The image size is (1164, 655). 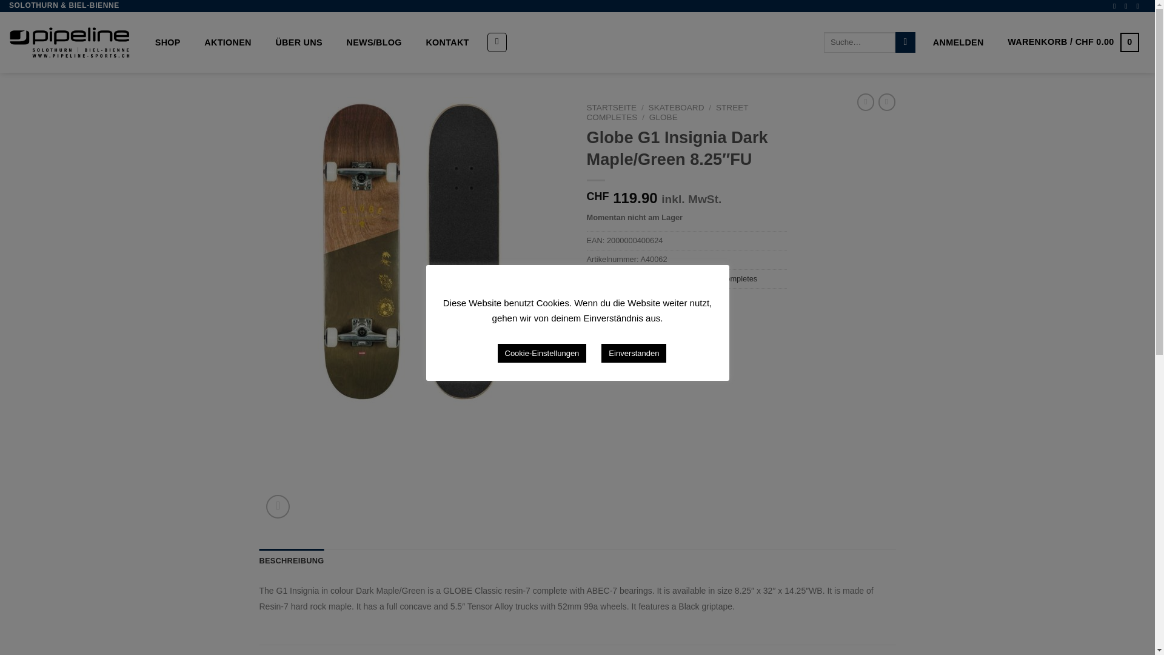 I want to click on Anmelden, so click(x=958, y=42).